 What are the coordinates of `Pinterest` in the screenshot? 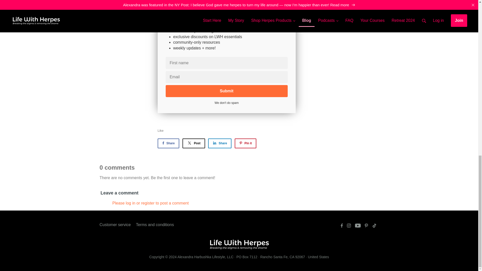 It's located at (366, 226).